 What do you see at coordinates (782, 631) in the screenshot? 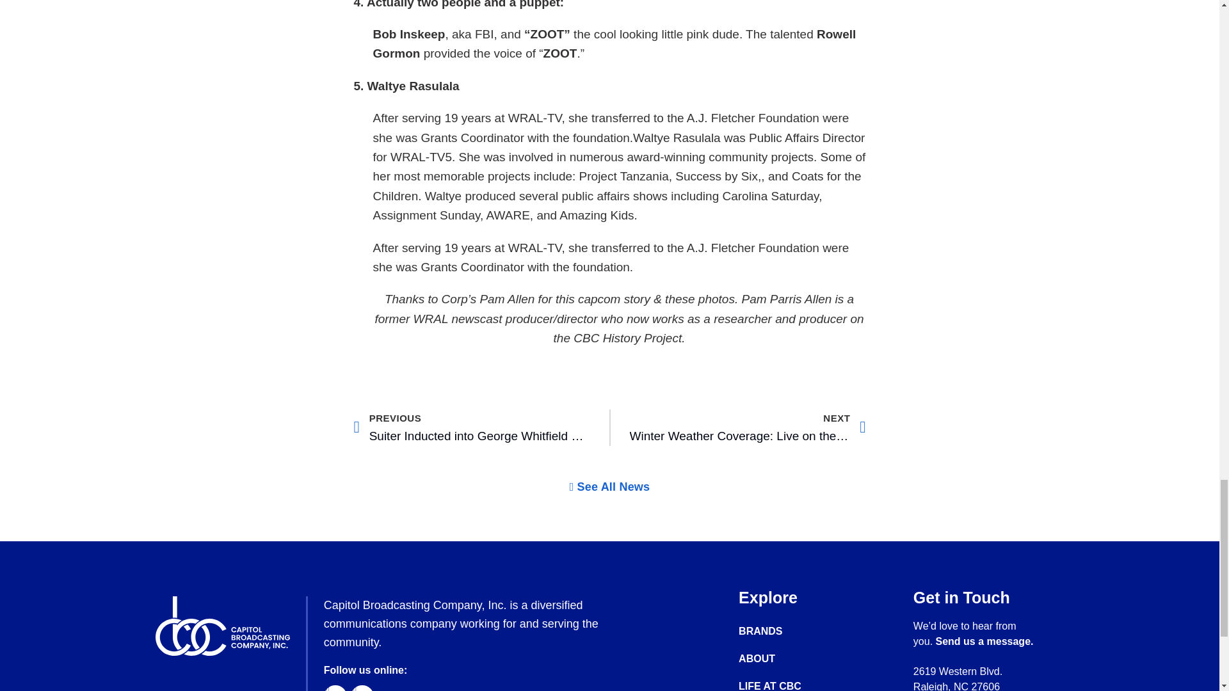
I see `See All News` at bounding box center [782, 631].